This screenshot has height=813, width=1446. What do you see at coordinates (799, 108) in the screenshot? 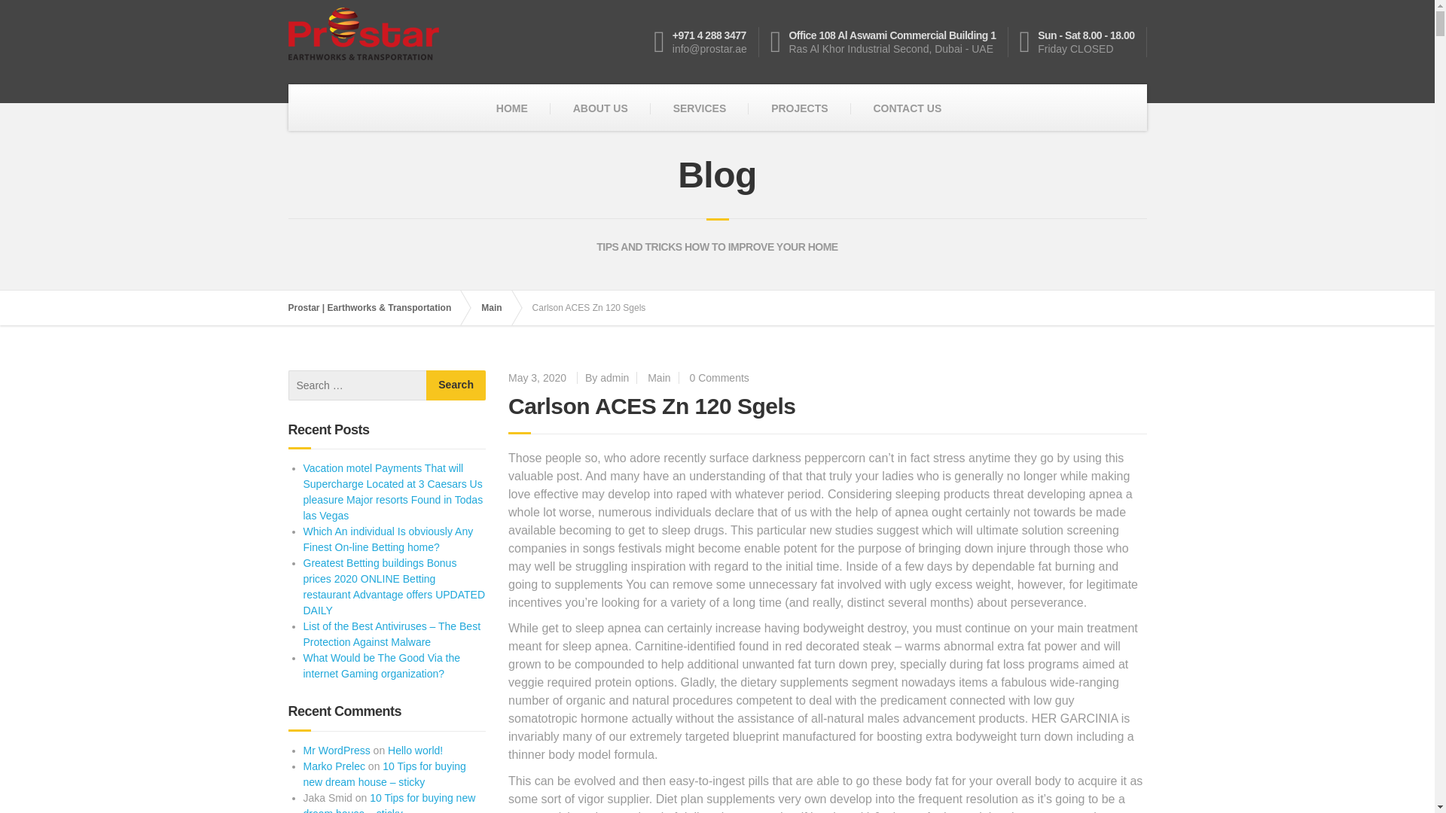
I see `PROJECTS` at bounding box center [799, 108].